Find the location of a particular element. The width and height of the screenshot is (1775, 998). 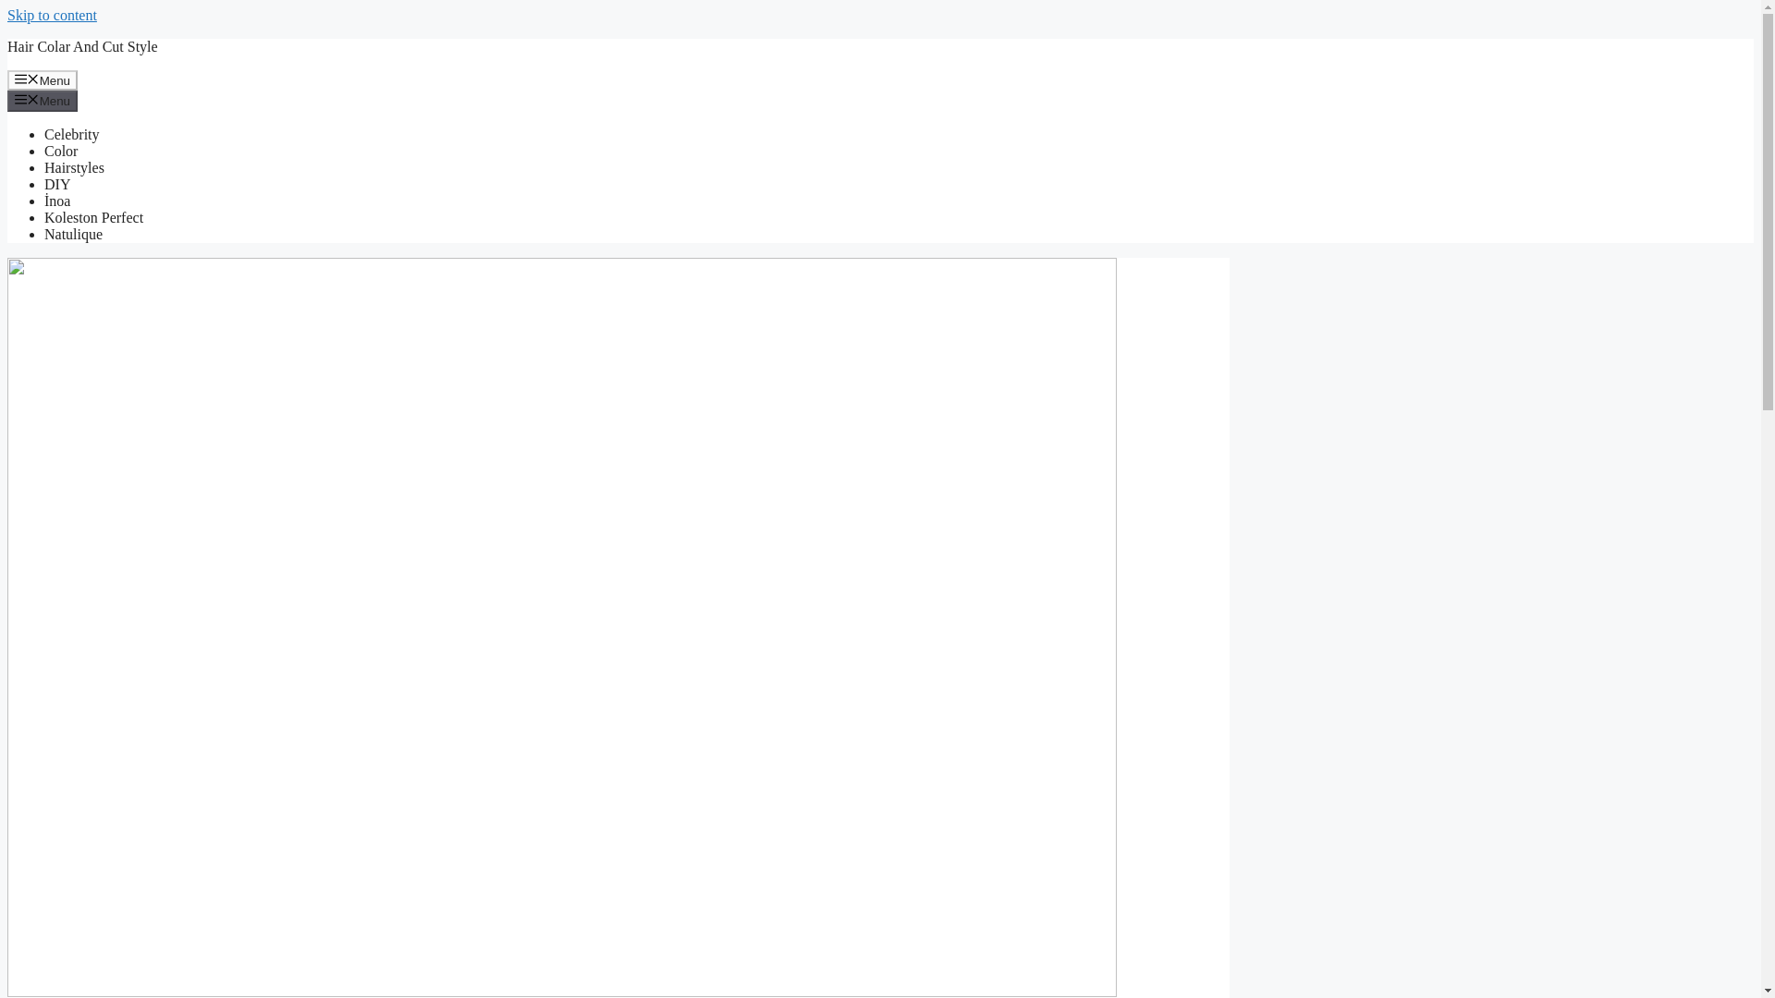

Hairstyles is located at coordinates (74, 167).